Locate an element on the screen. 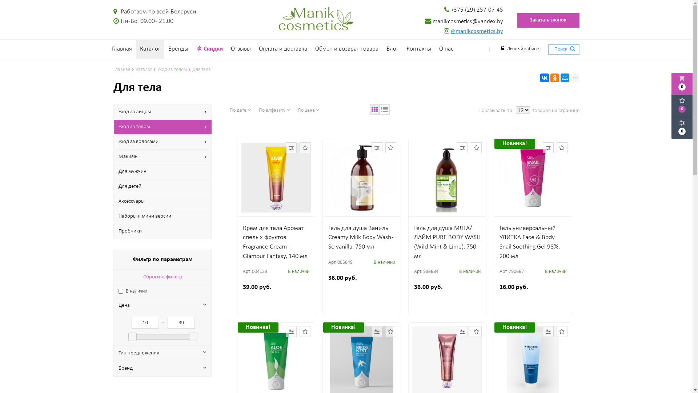  +375 (29) 257-07-45 is located at coordinates (474, 10).